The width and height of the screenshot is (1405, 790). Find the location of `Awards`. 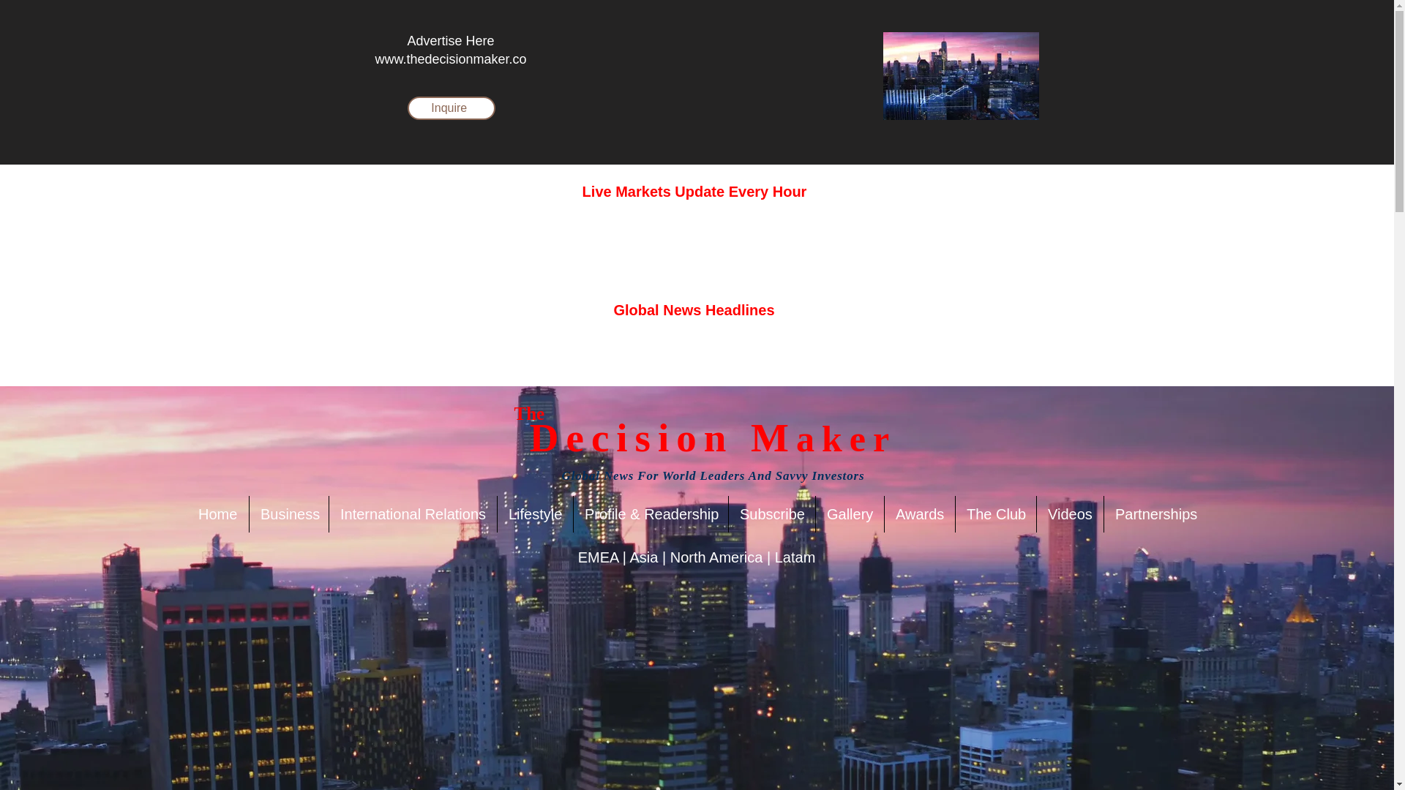

Awards is located at coordinates (920, 513).